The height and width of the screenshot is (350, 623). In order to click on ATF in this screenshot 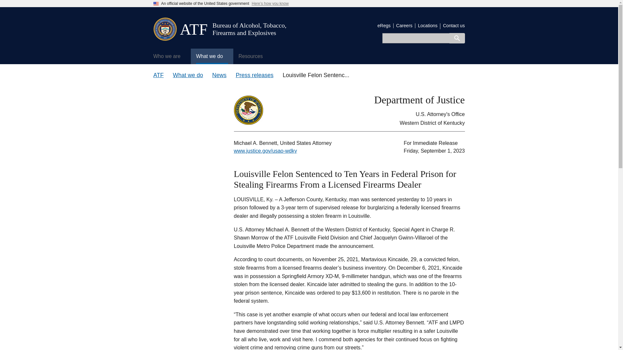, I will do `click(193, 29)`.